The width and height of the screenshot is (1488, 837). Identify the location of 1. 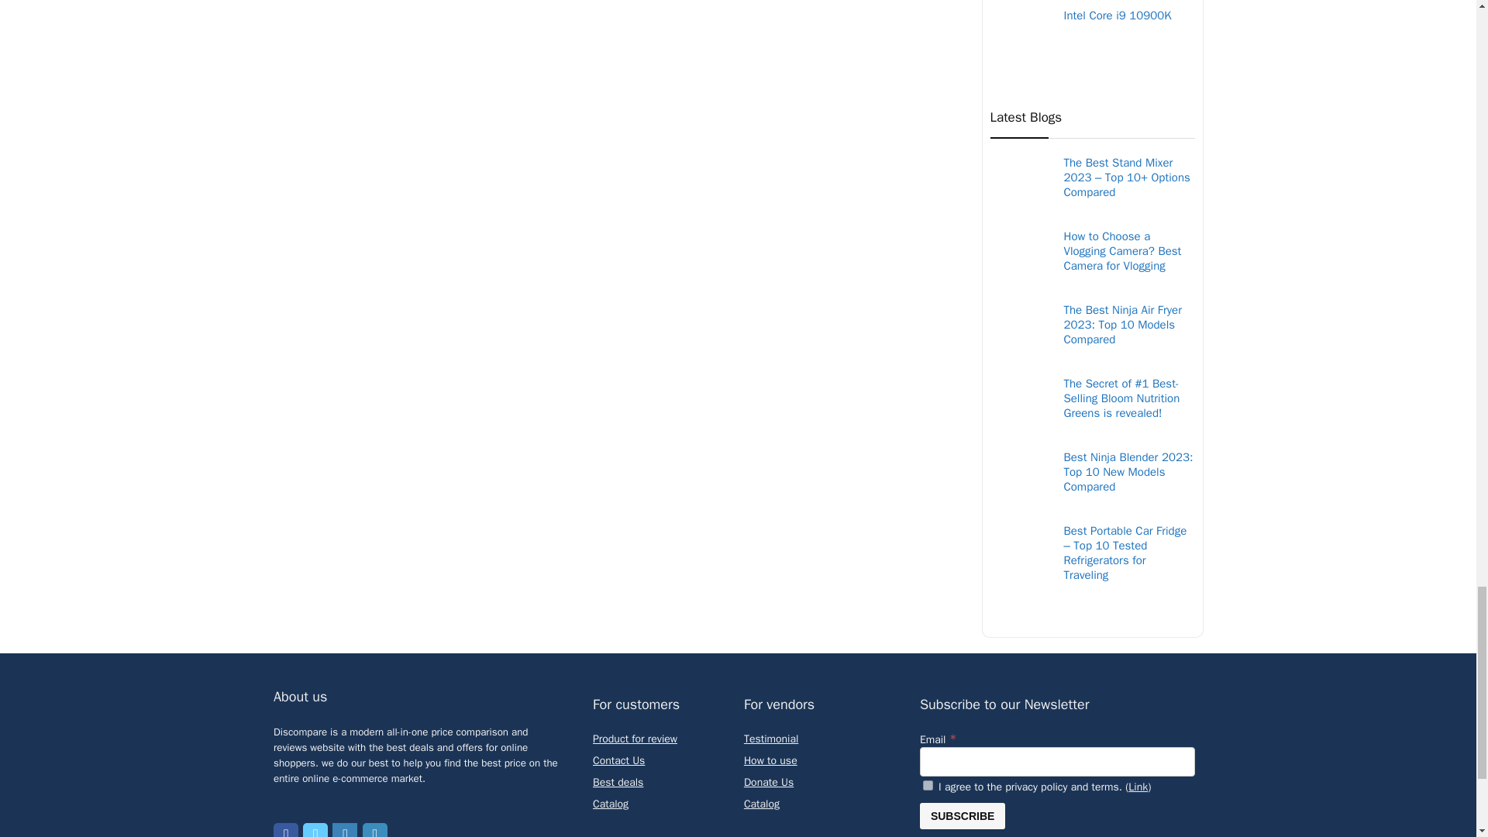
(927, 784).